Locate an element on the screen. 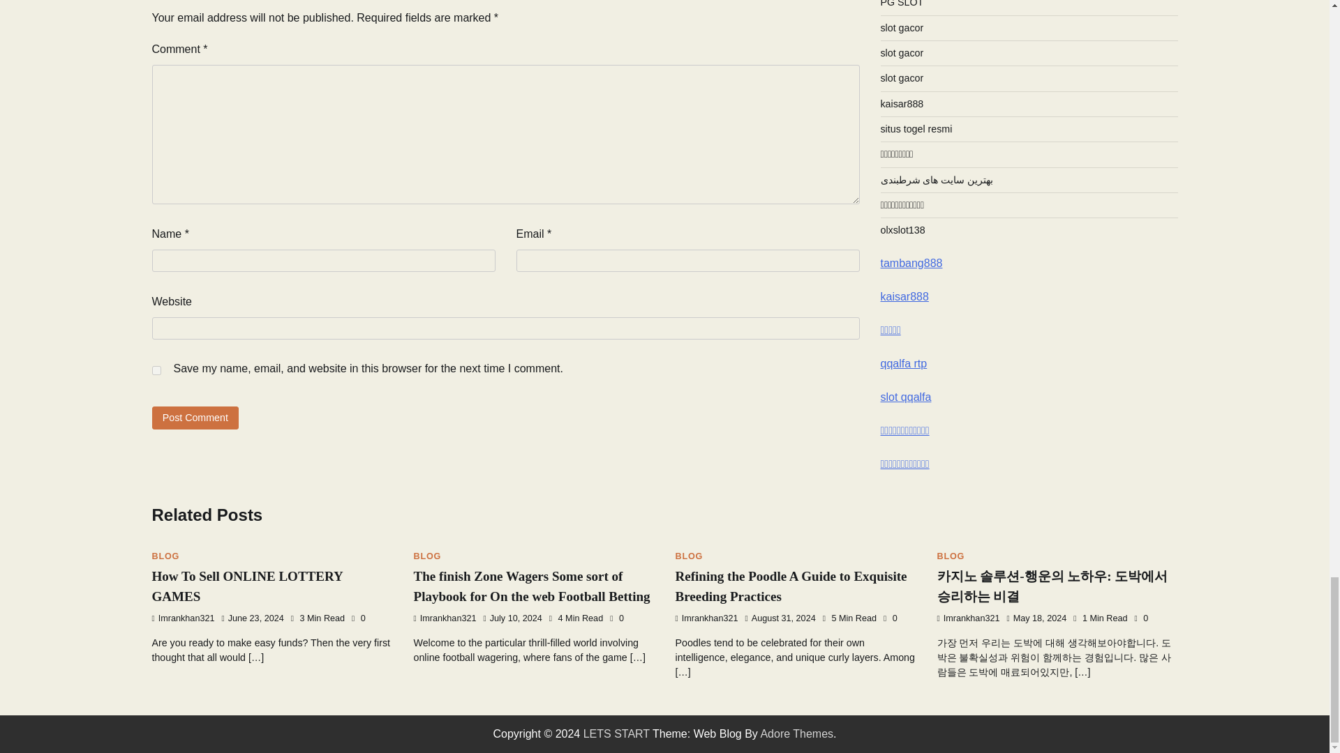 This screenshot has height=753, width=1340. yes is located at coordinates (156, 370).